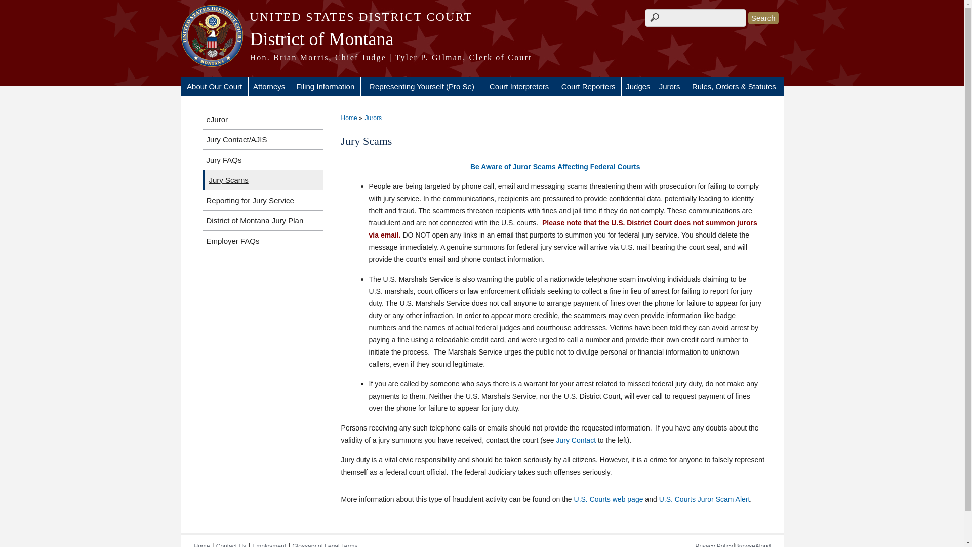 Image resolution: width=972 pixels, height=547 pixels. Describe the element at coordinates (482, 17) in the screenshot. I see `Home` at that location.